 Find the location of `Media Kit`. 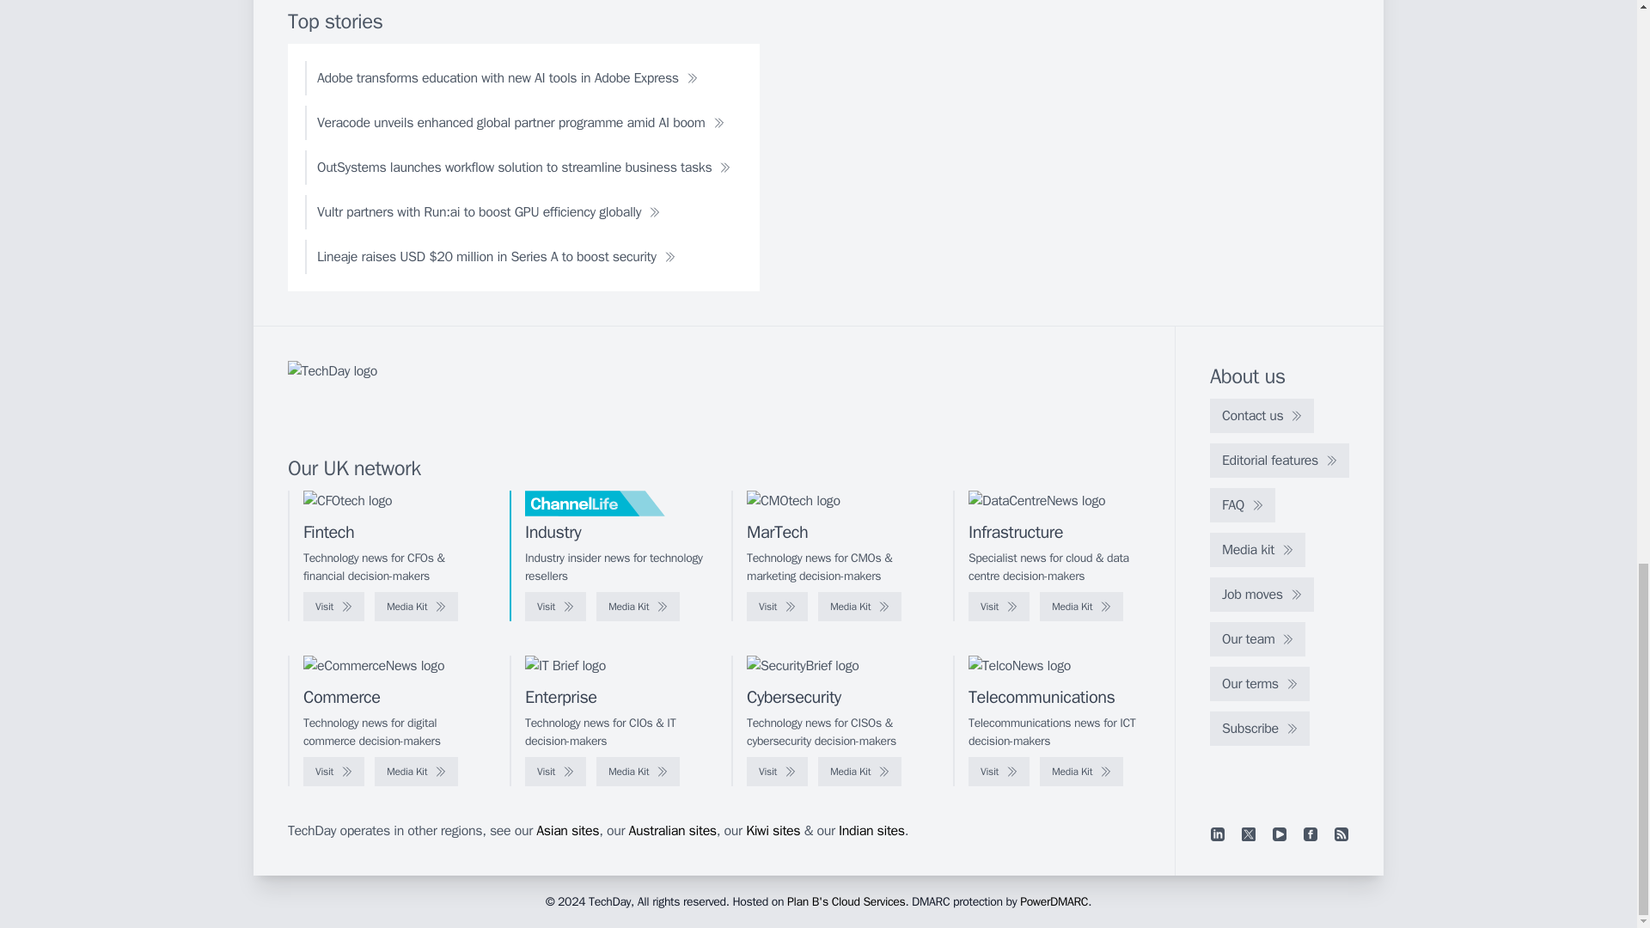

Media Kit is located at coordinates (859, 607).